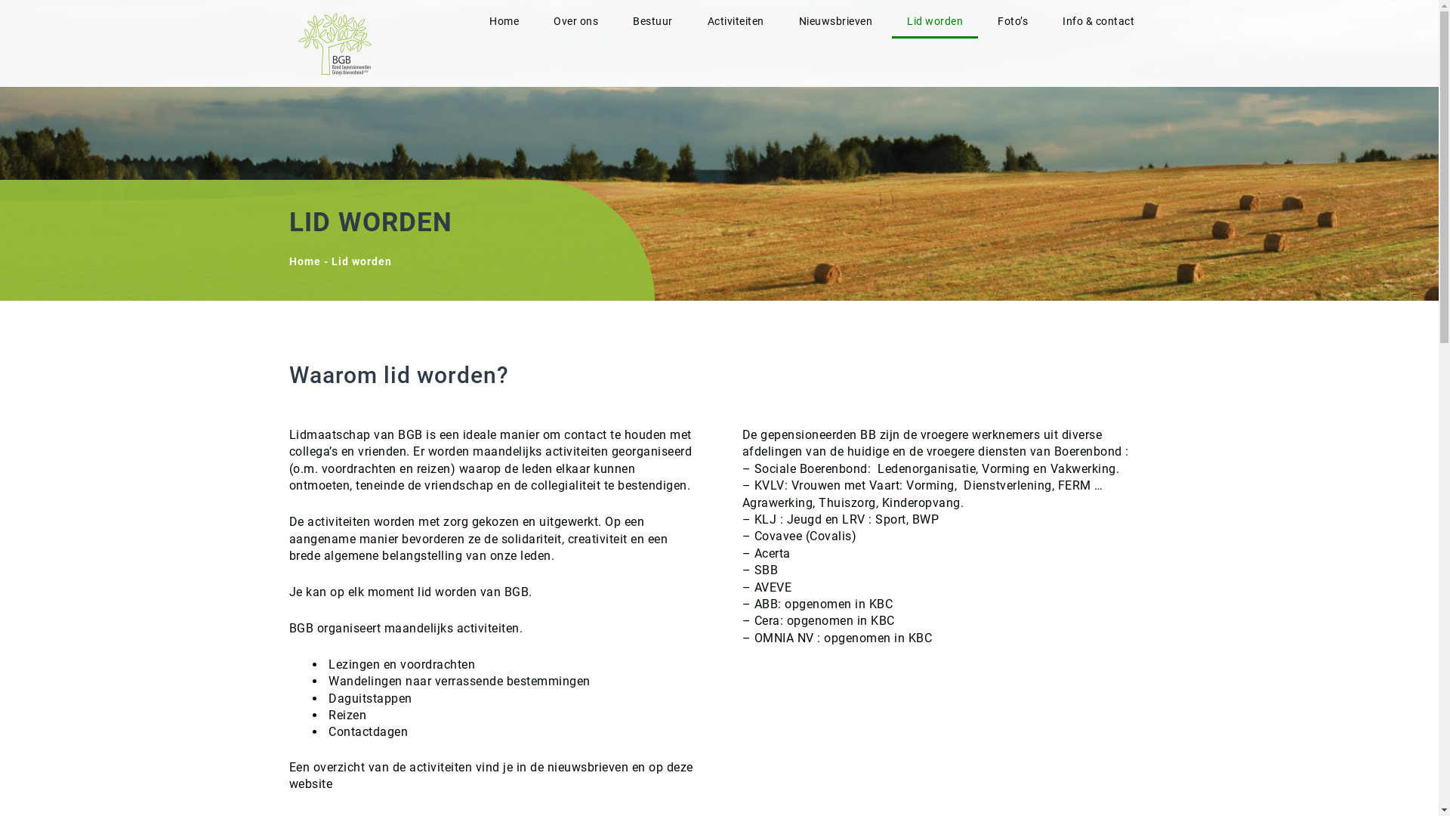 The height and width of the screenshot is (816, 1450). What do you see at coordinates (504, 21) in the screenshot?
I see `Home` at bounding box center [504, 21].